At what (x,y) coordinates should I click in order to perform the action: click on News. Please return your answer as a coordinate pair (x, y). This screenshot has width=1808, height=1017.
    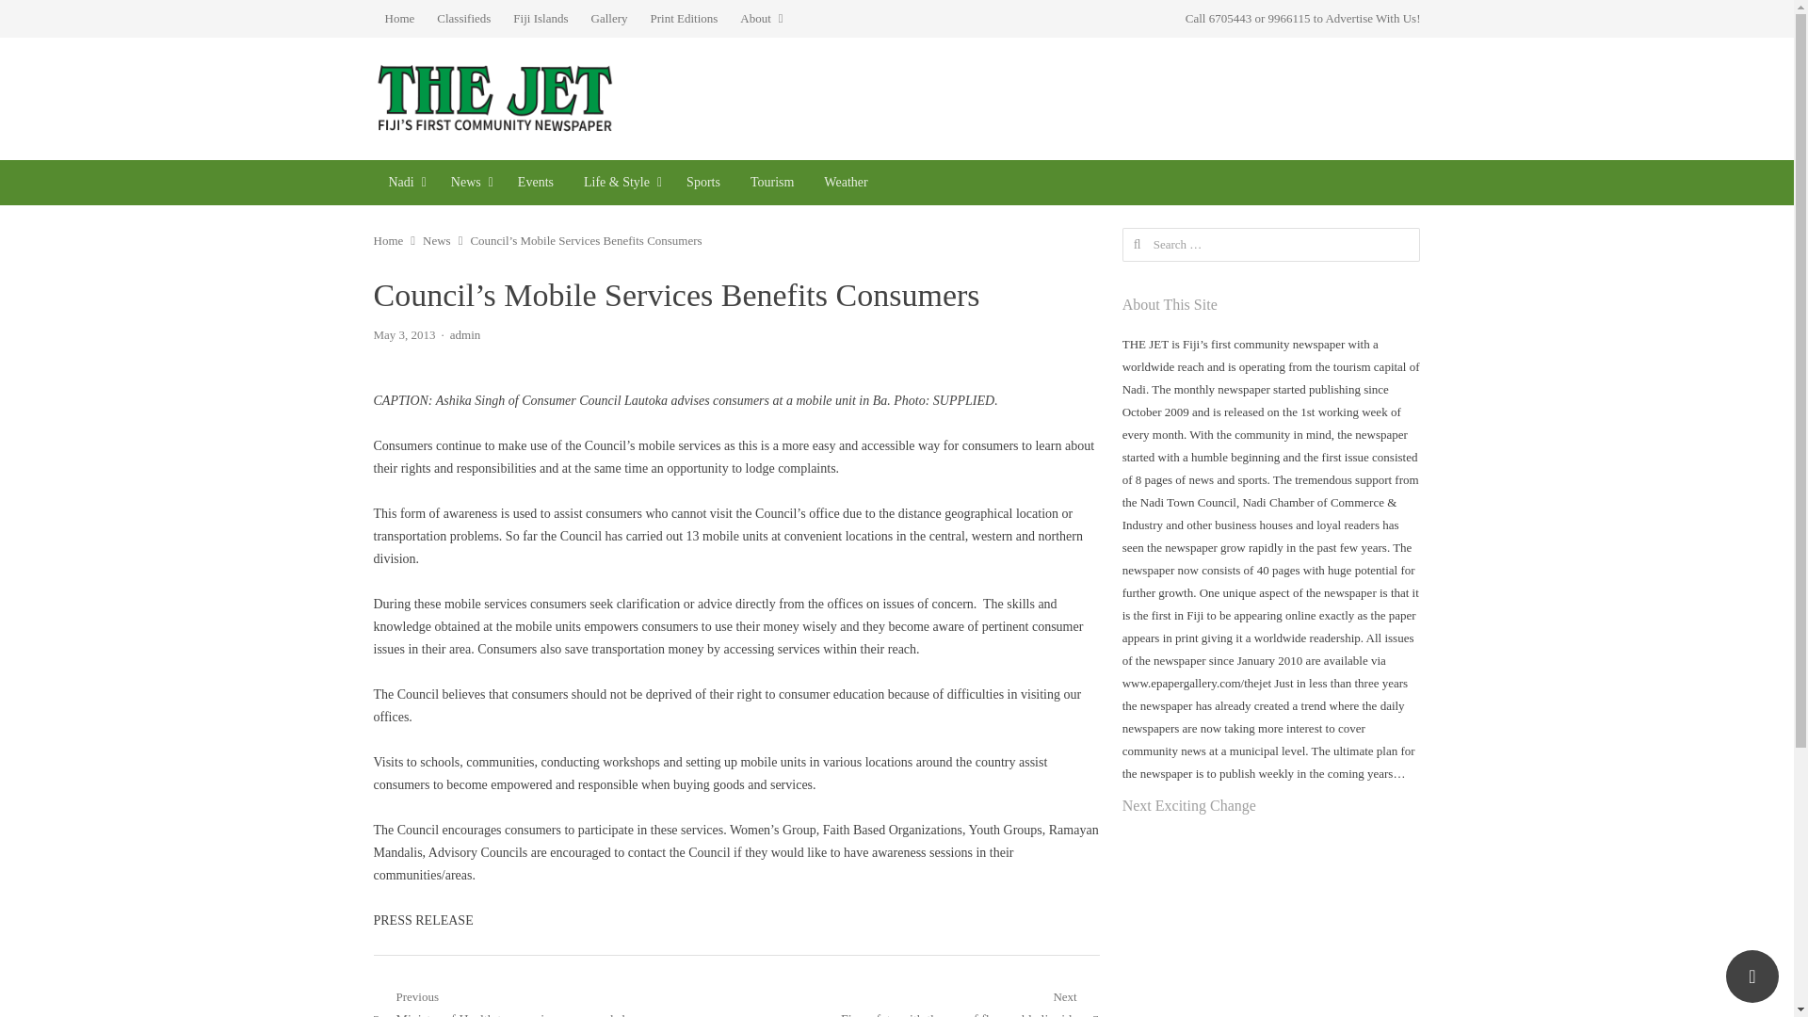
    Looking at the image, I should click on (437, 241).